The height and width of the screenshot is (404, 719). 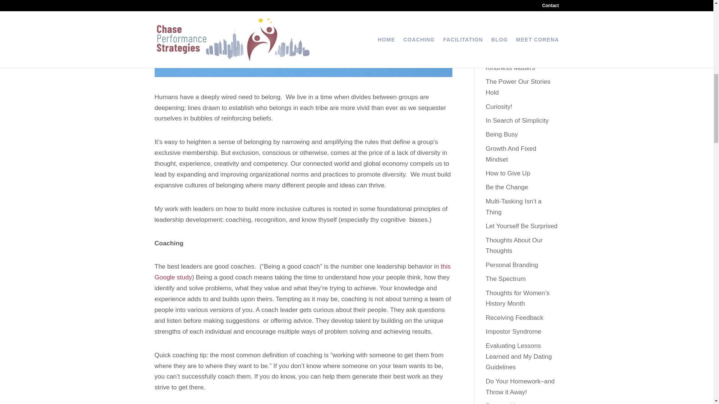 What do you see at coordinates (518, 87) in the screenshot?
I see `The Power Our Stories Hold` at bounding box center [518, 87].